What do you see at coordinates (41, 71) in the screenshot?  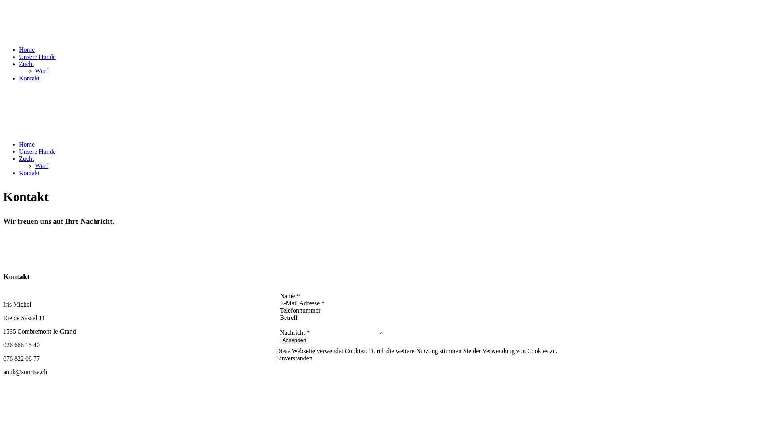 I see `Wurf` at bounding box center [41, 71].